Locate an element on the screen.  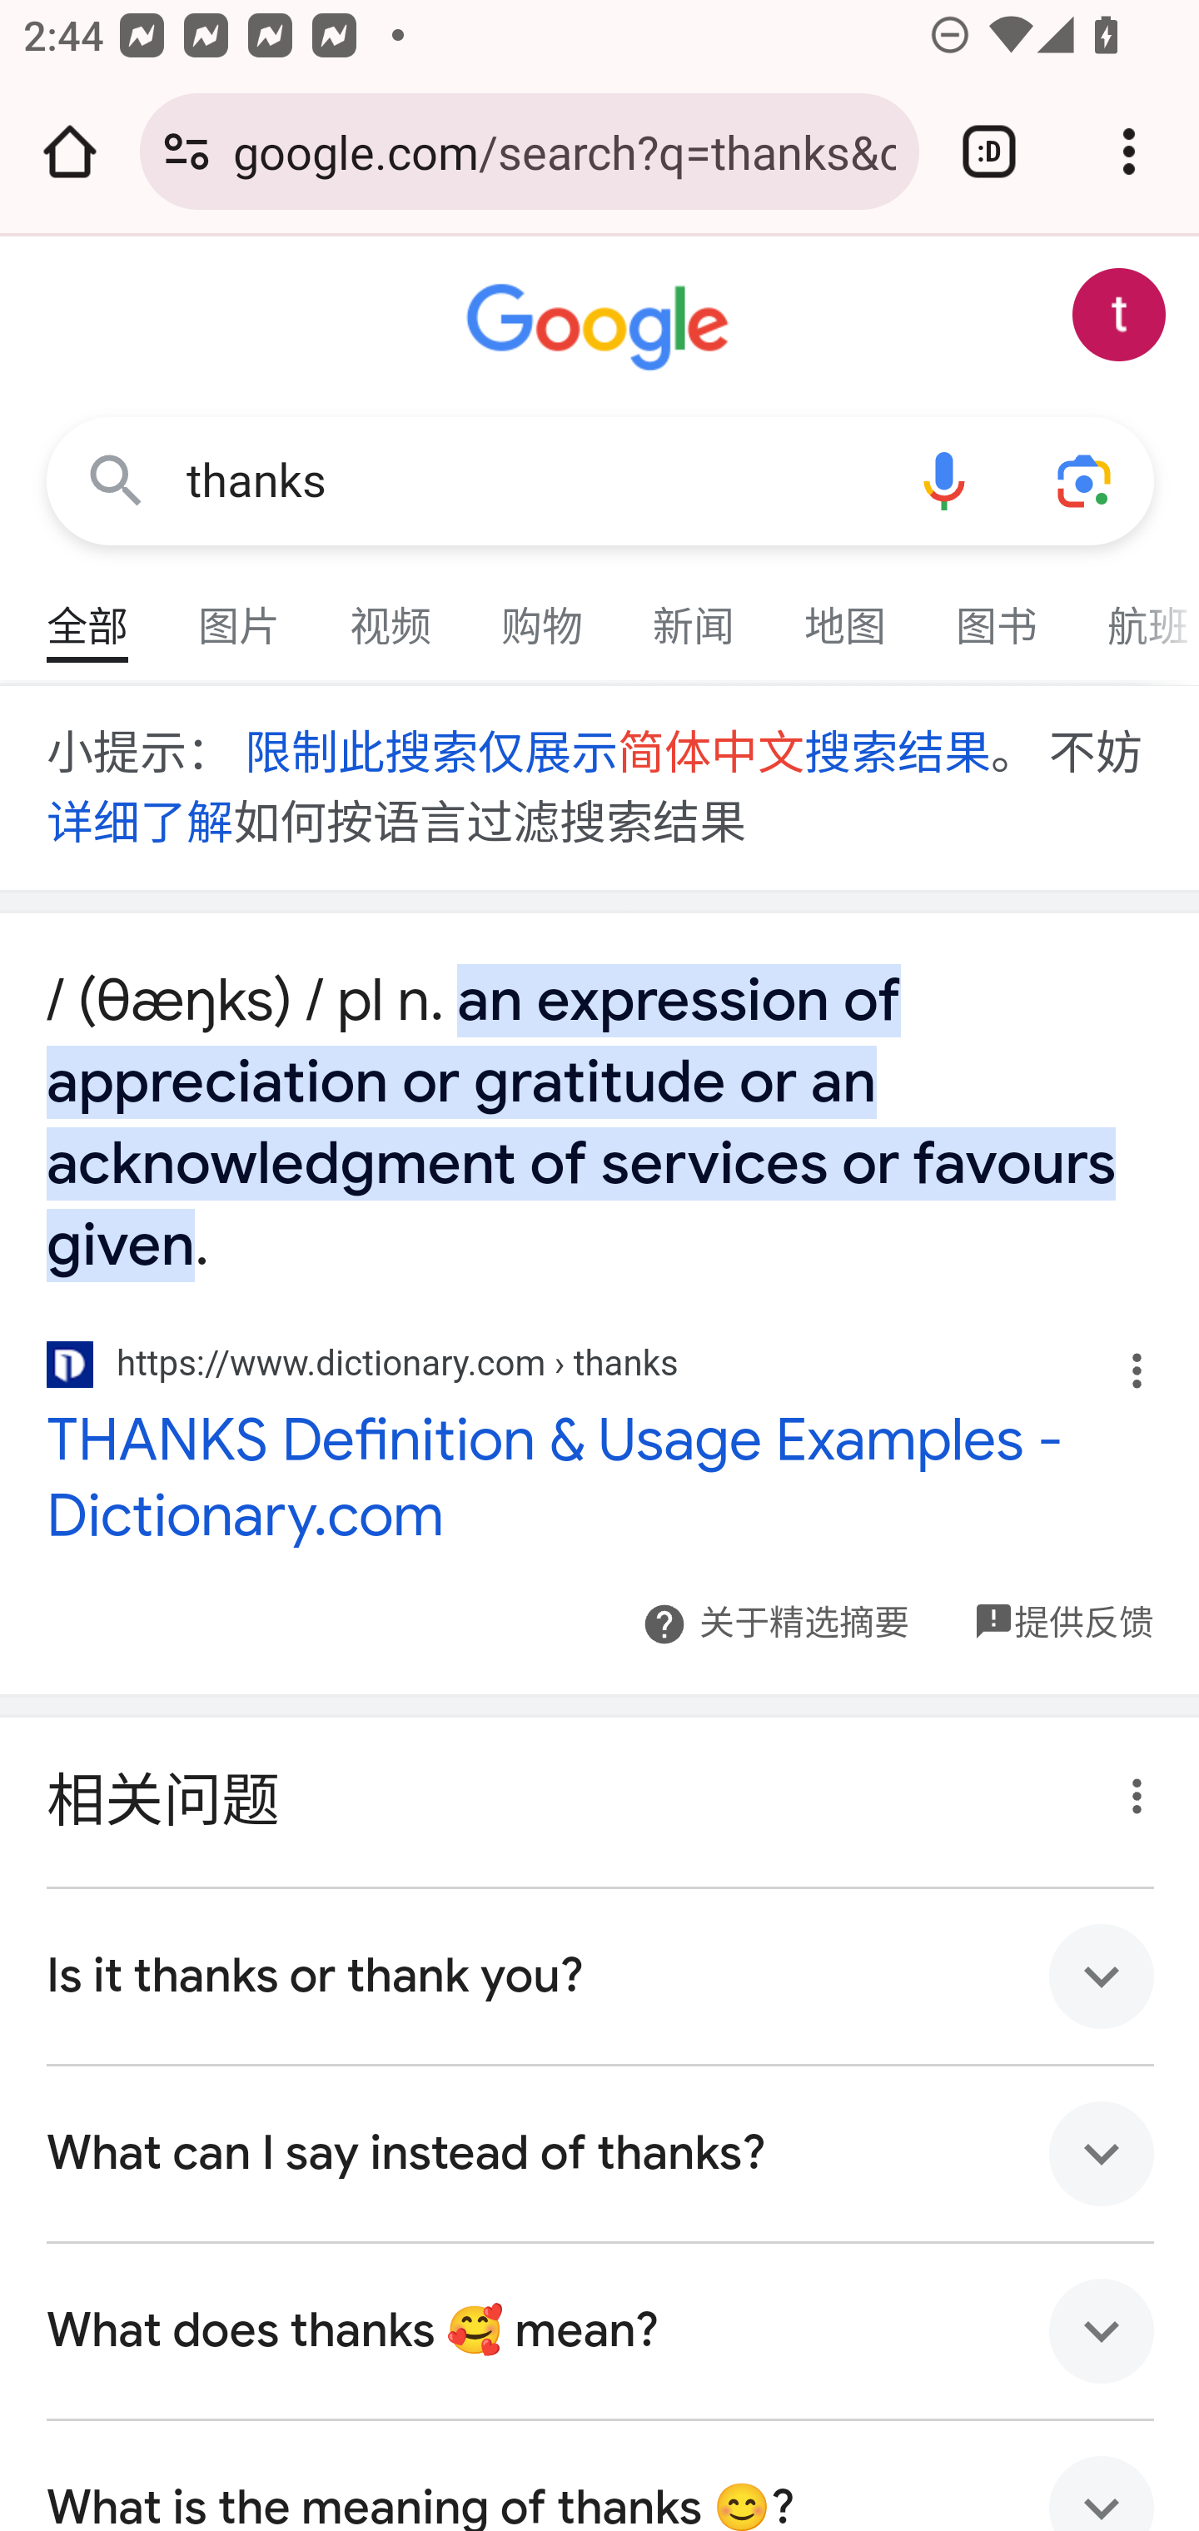
地图 is located at coordinates (846, 611).